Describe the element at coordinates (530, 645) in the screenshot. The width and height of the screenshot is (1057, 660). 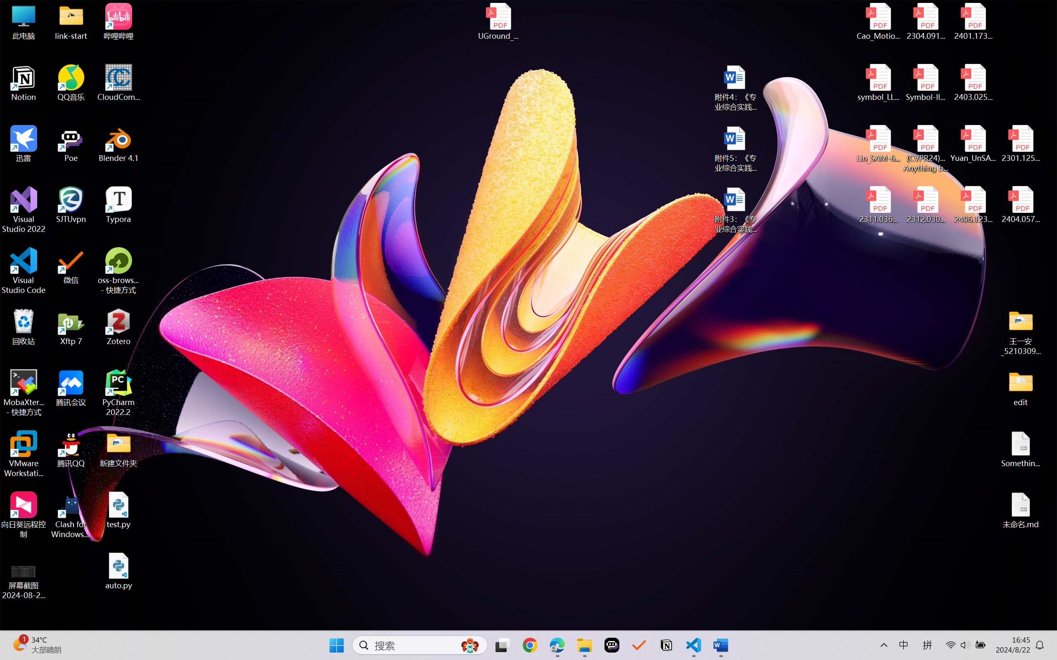
I see `Google Chrome` at that location.